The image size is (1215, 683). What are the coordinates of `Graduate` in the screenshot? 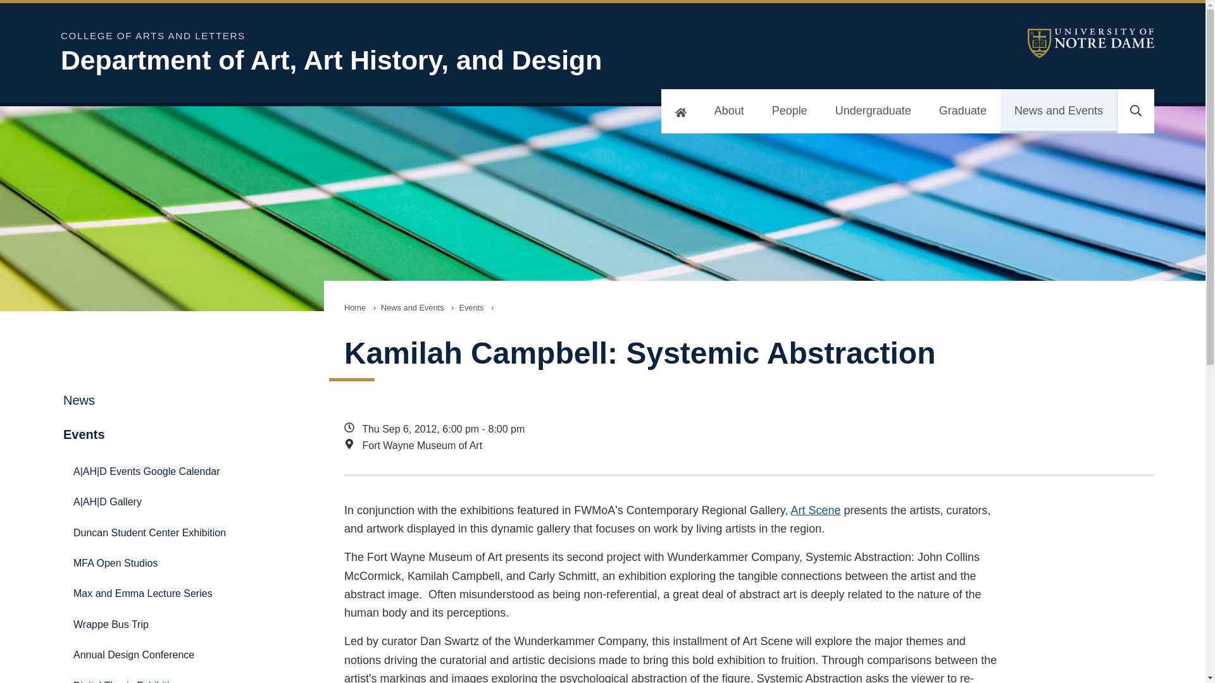 It's located at (962, 111).